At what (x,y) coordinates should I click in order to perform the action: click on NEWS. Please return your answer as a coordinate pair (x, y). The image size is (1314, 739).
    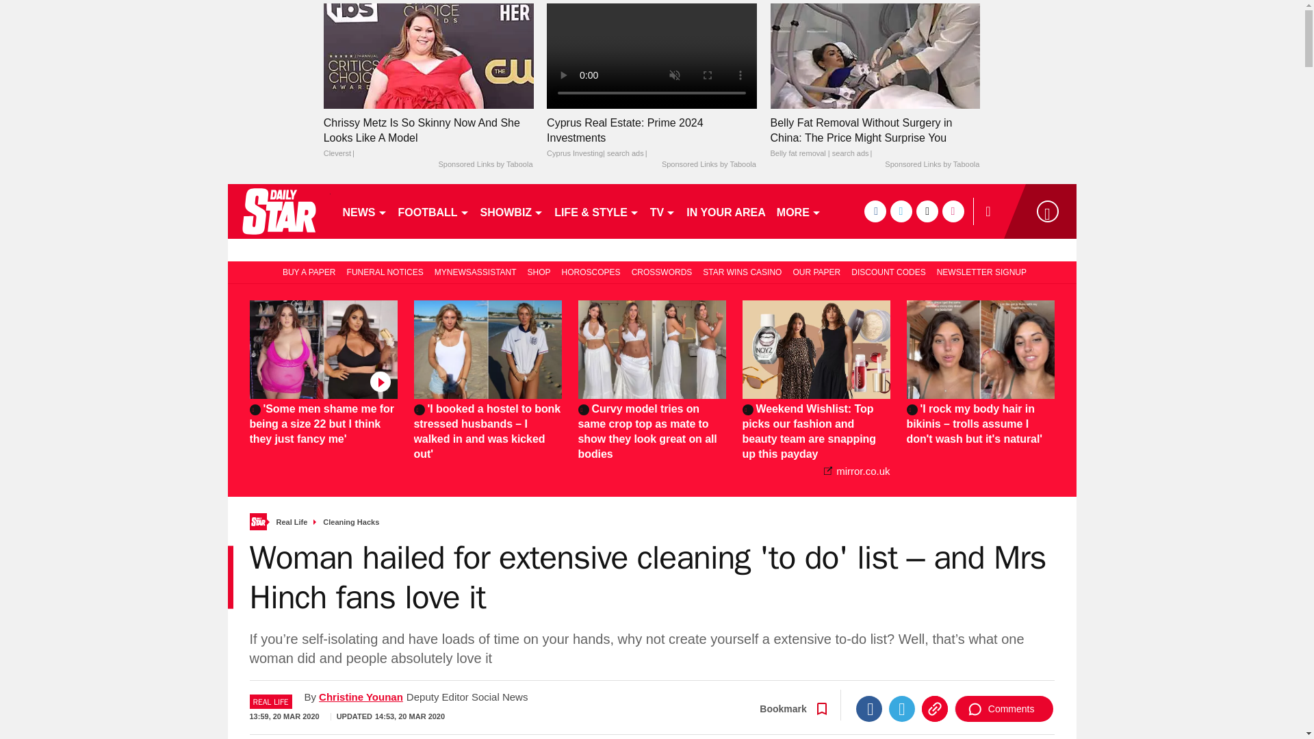
    Looking at the image, I should click on (364, 211).